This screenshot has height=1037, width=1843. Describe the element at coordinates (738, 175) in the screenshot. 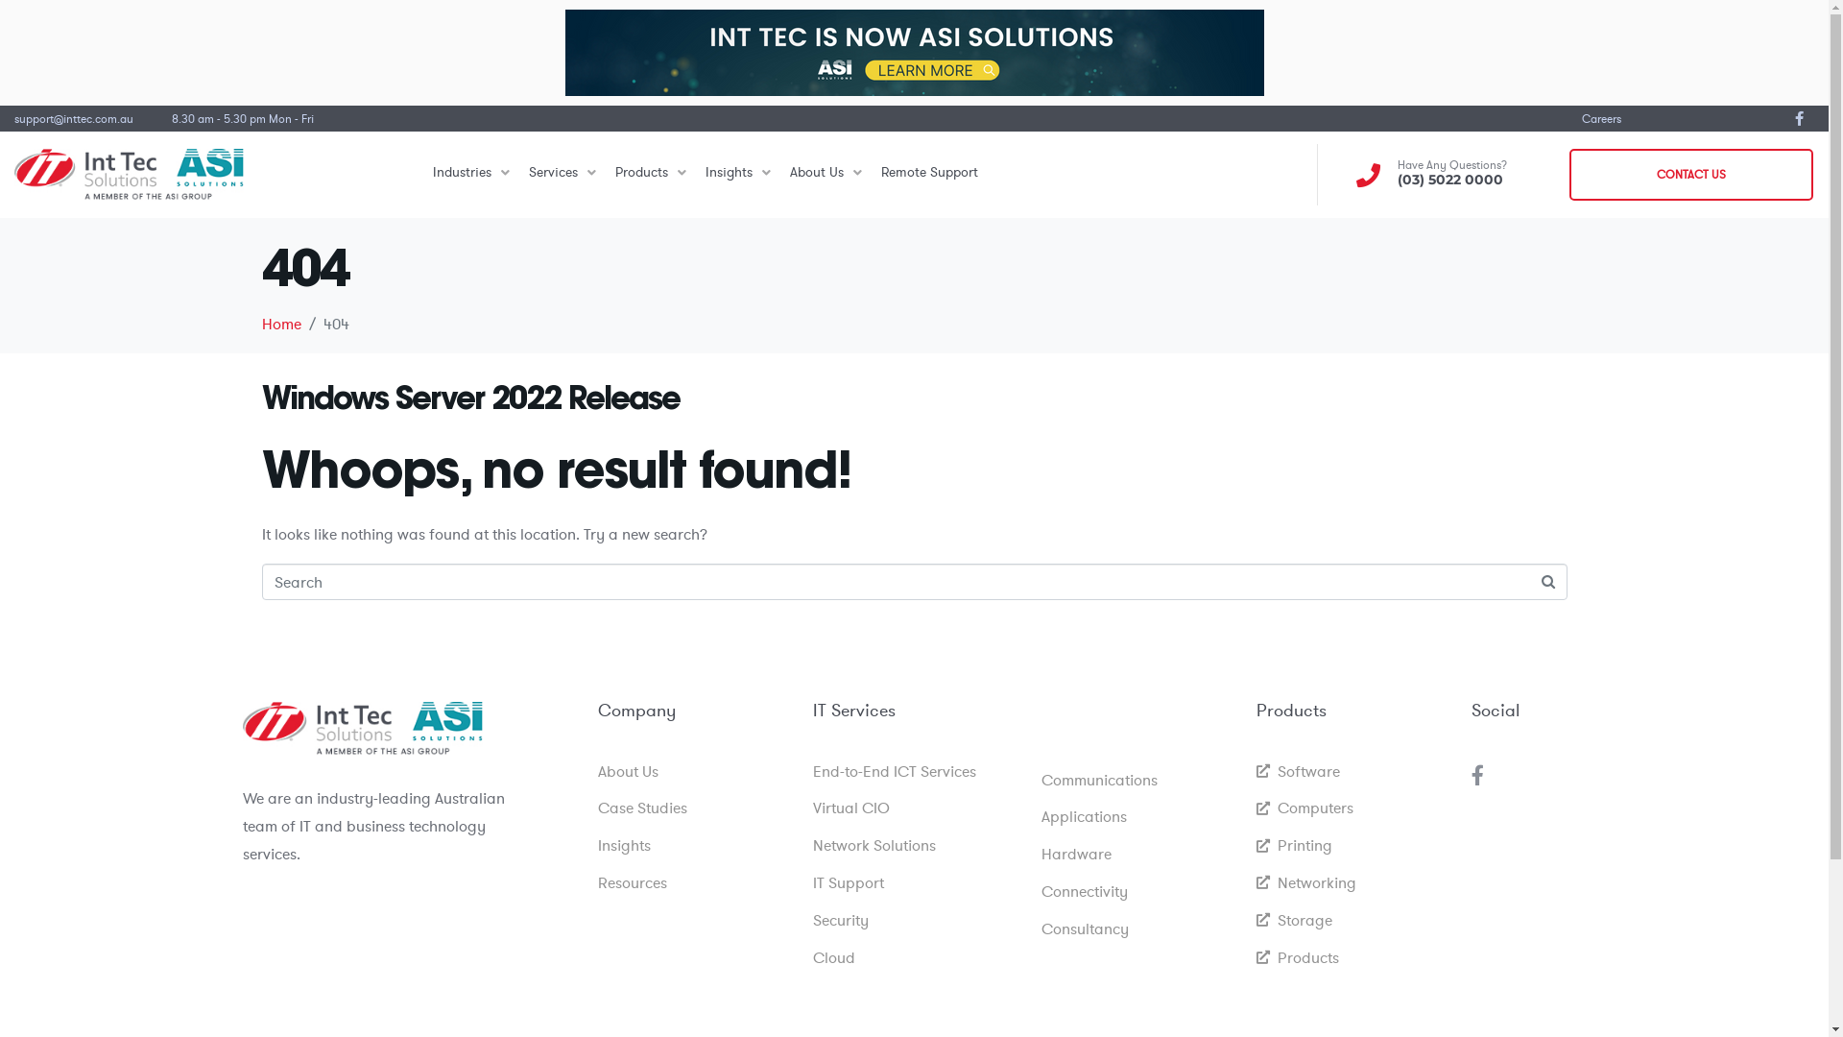

I see `Insights` at that location.